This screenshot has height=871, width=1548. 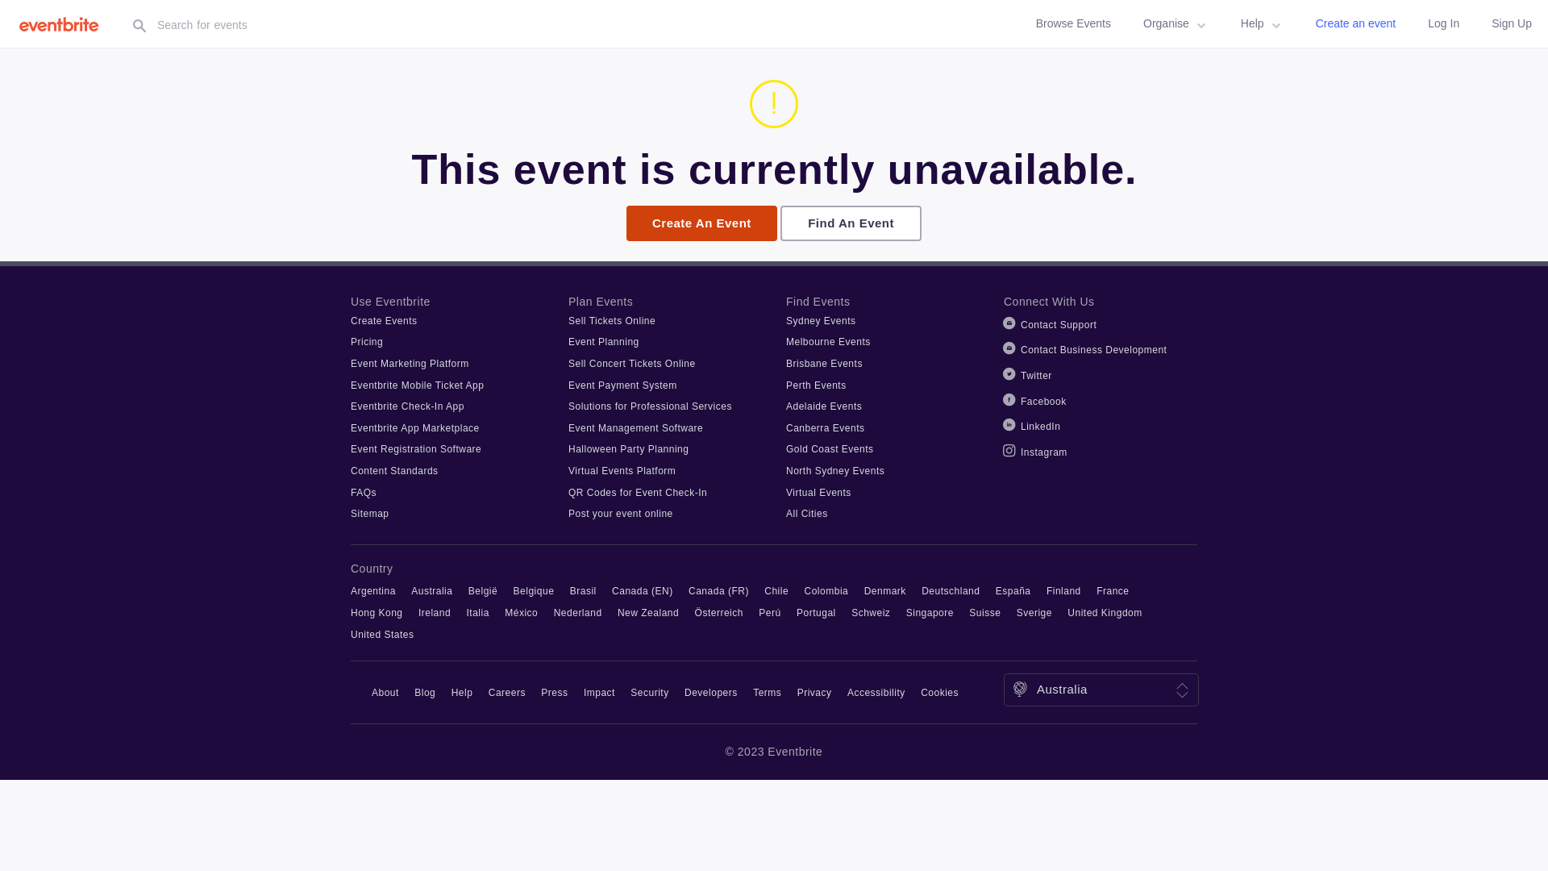 I want to click on Finland, so click(x=1064, y=591).